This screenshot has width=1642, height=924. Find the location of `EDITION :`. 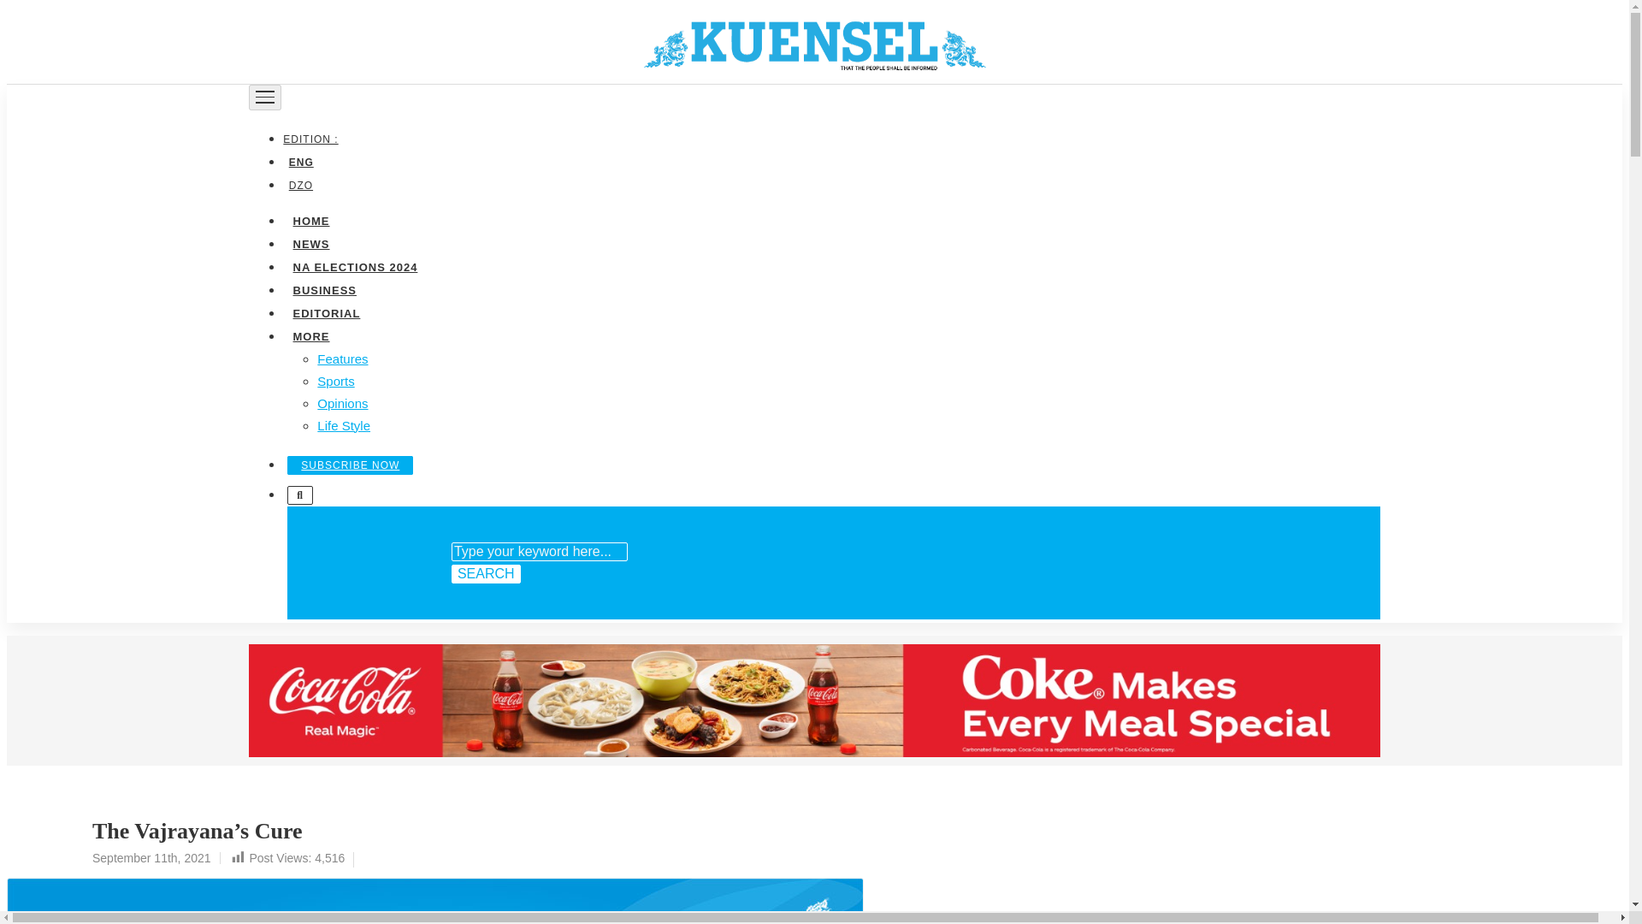

EDITION : is located at coordinates (313, 139).